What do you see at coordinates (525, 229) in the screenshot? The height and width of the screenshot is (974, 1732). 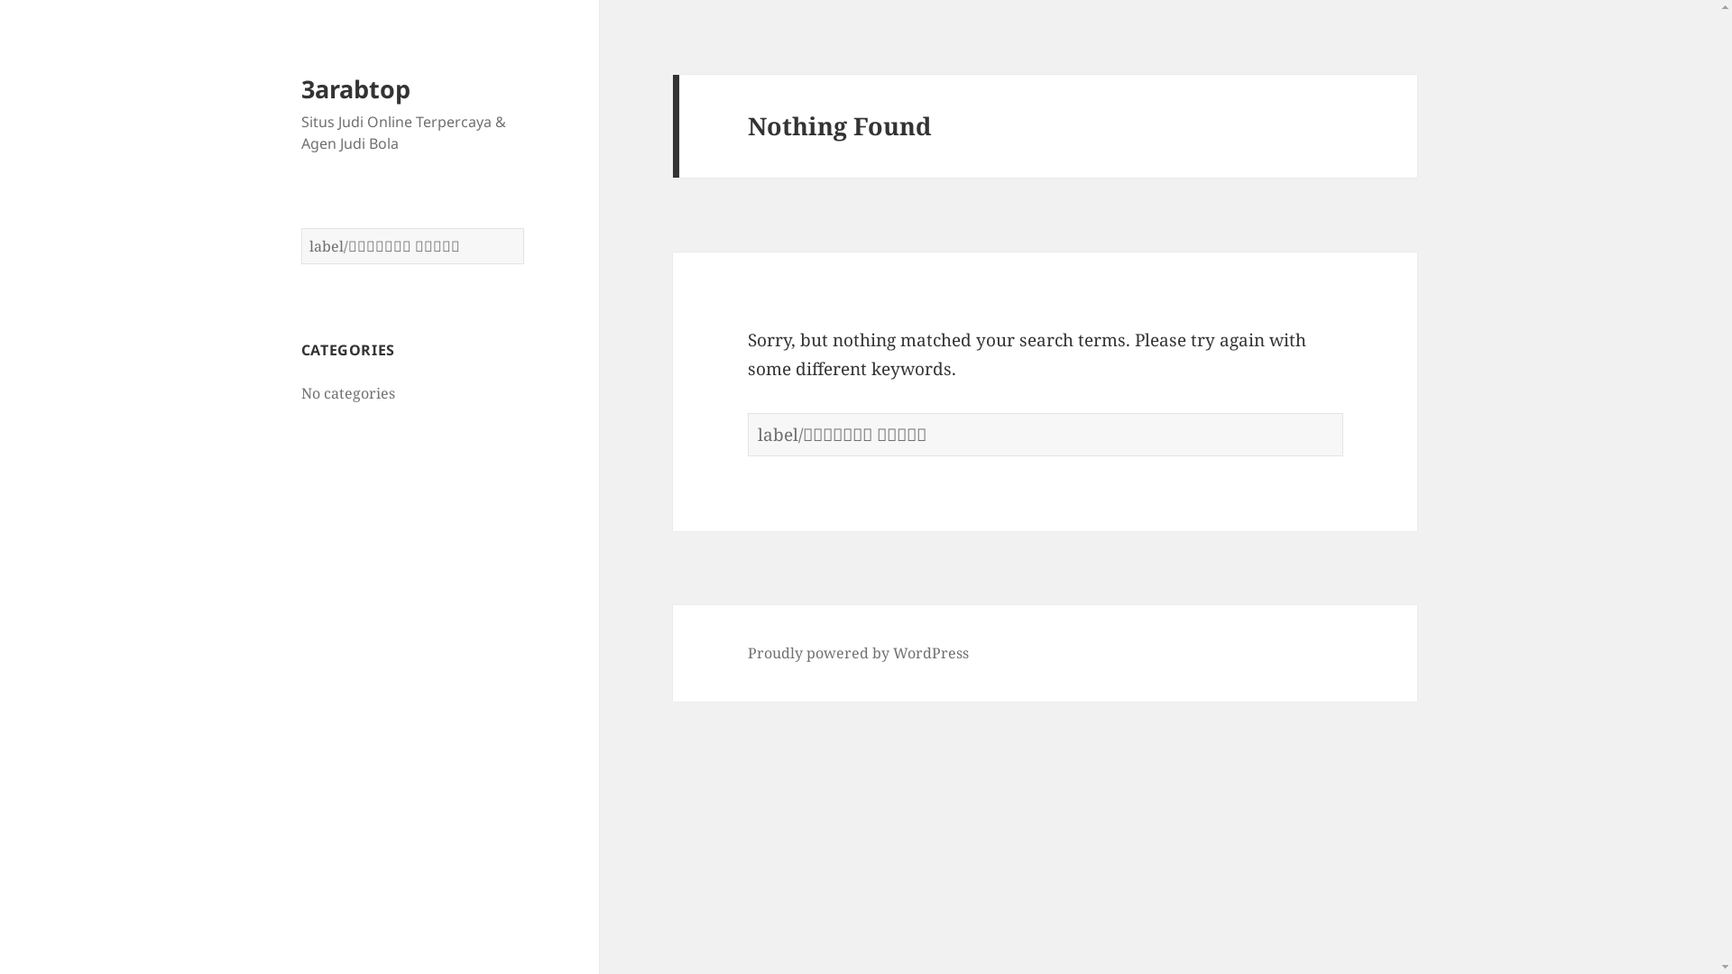 I see `Search` at bounding box center [525, 229].